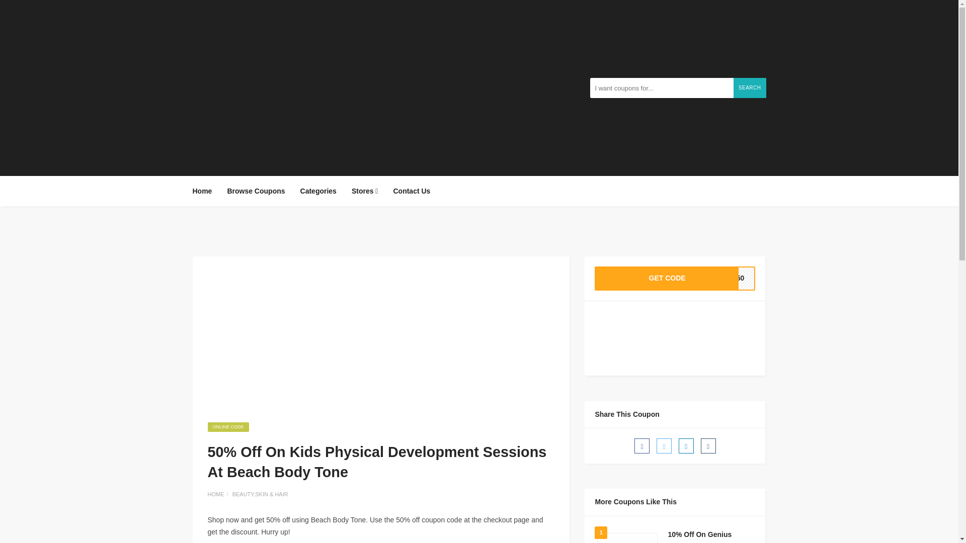 This screenshot has width=966, height=543. I want to click on Browse Coupons, so click(256, 191).